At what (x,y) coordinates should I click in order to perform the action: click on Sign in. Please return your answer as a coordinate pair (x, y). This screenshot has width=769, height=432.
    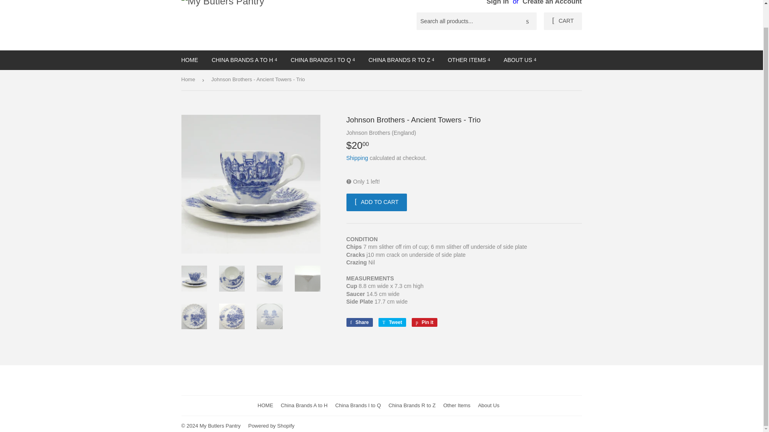
    Looking at the image, I should click on (498, 2).